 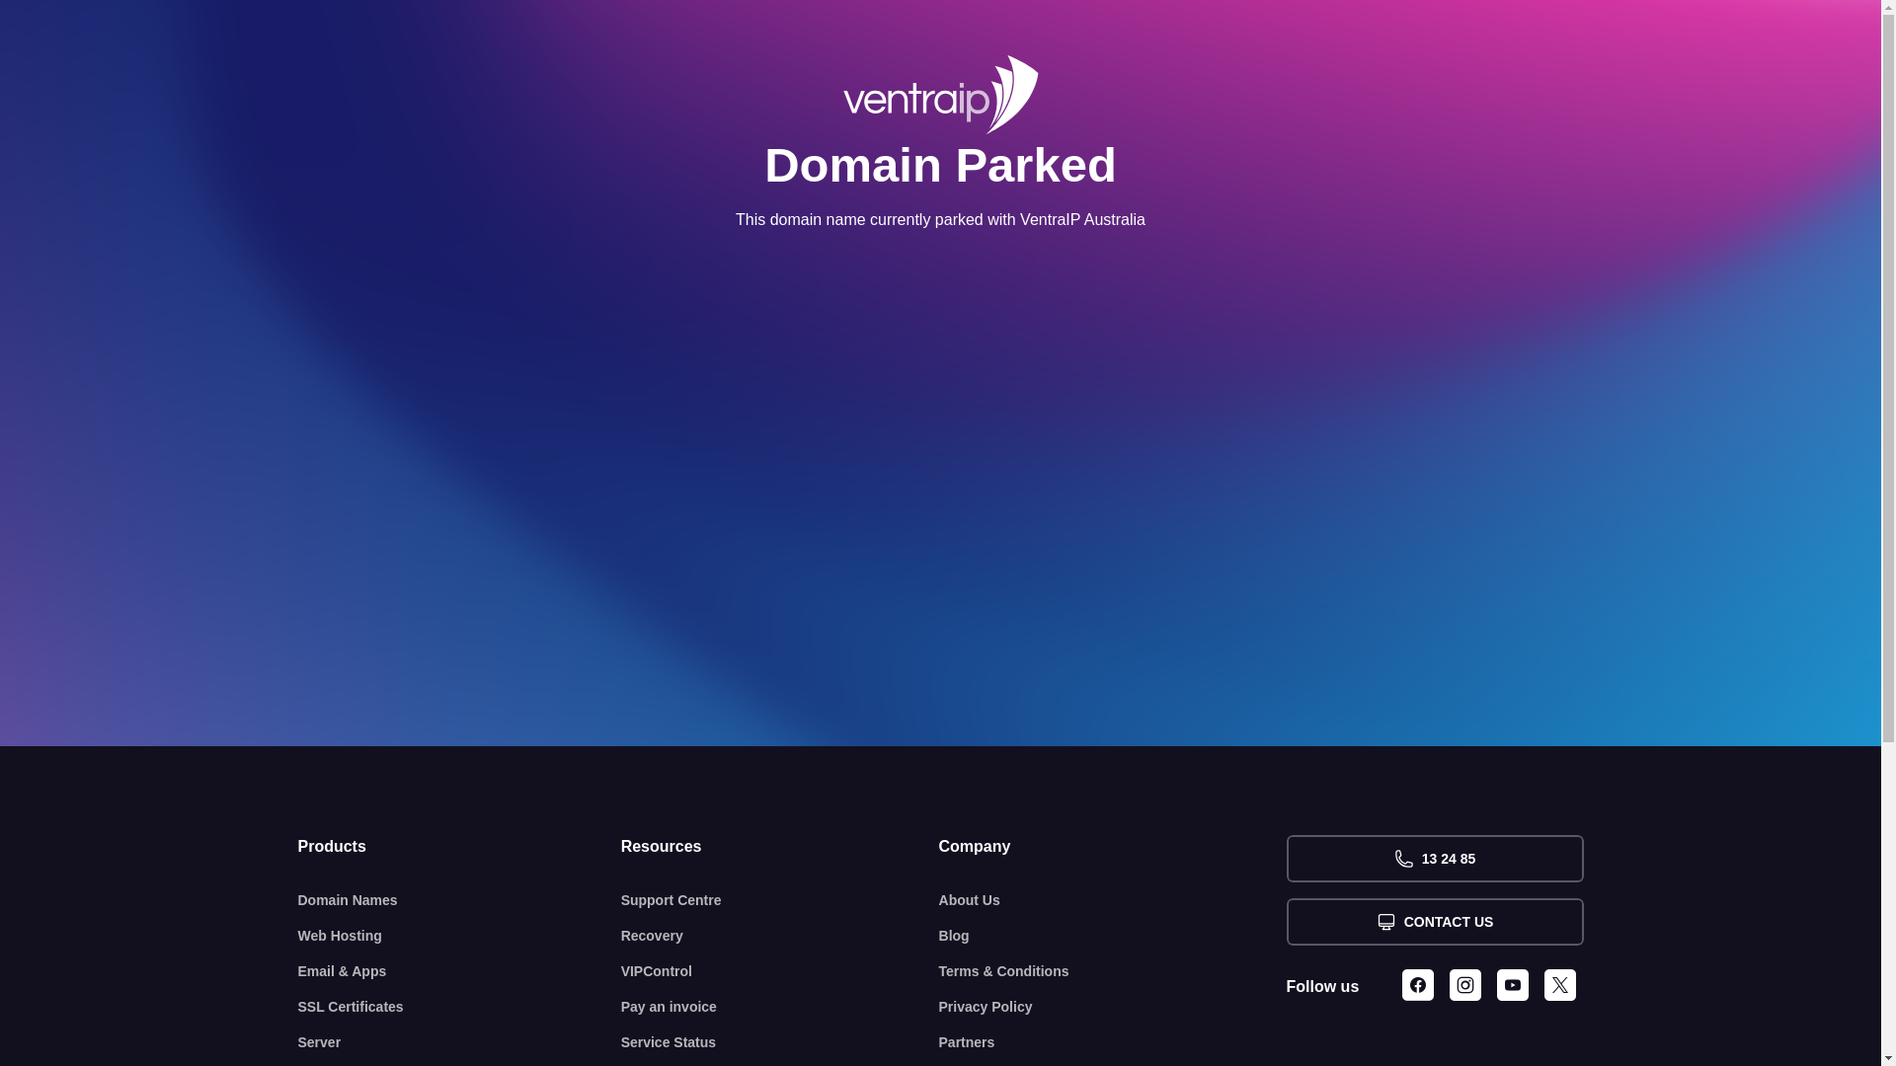 What do you see at coordinates (460, 900) in the screenshot?
I see `Domain Names` at bounding box center [460, 900].